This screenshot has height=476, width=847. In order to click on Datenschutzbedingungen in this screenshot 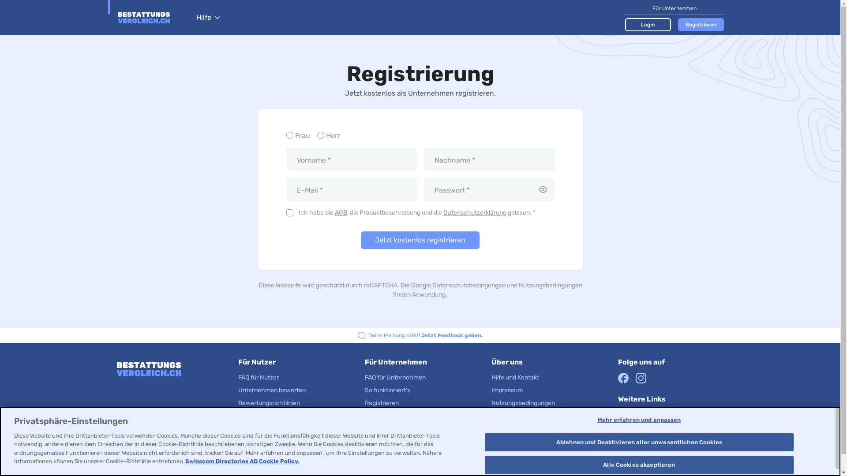, I will do `click(468, 286)`.